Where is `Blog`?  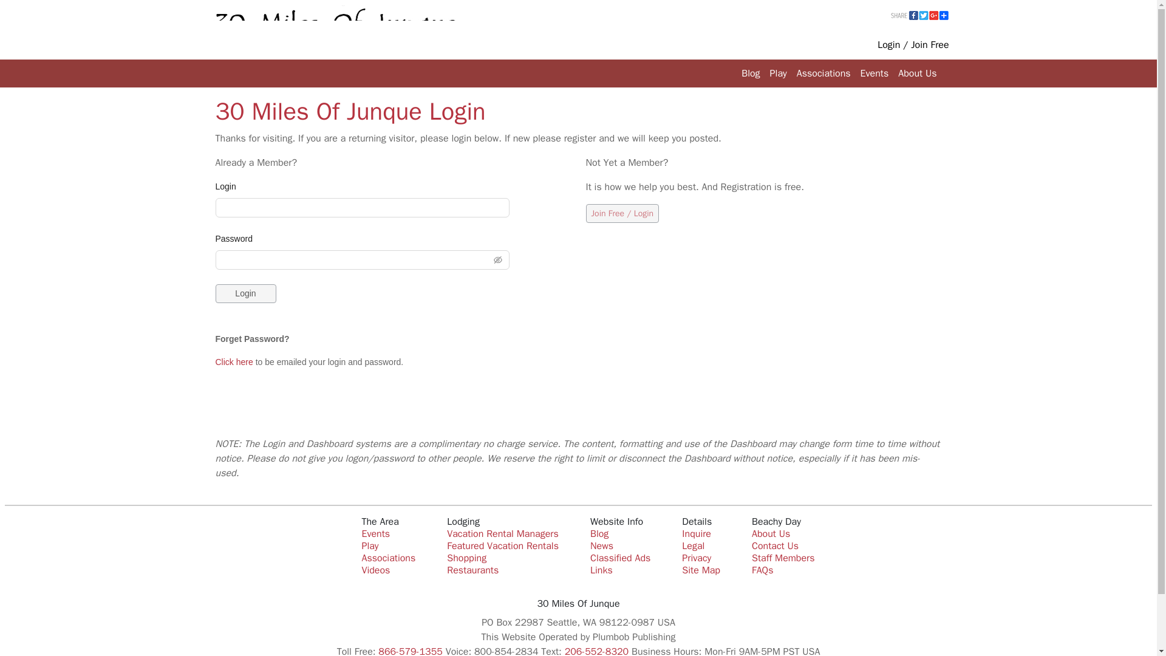 Blog is located at coordinates (751, 73).